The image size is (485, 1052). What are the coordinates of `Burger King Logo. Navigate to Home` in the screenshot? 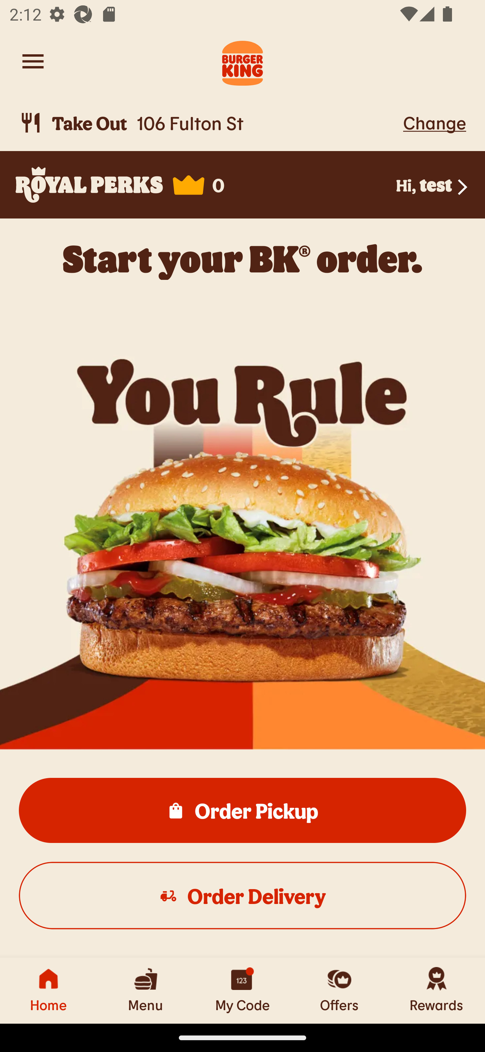 It's located at (243, 61).